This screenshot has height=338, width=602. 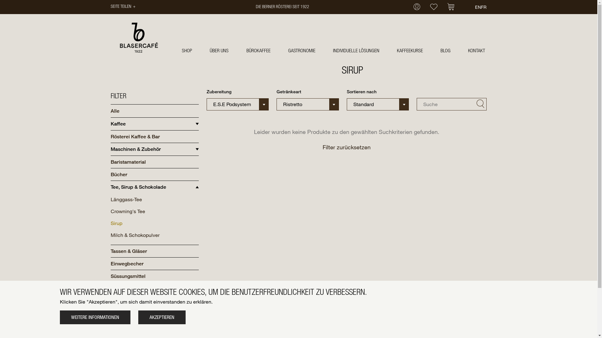 I want to click on Baristamaterial, so click(x=128, y=162).